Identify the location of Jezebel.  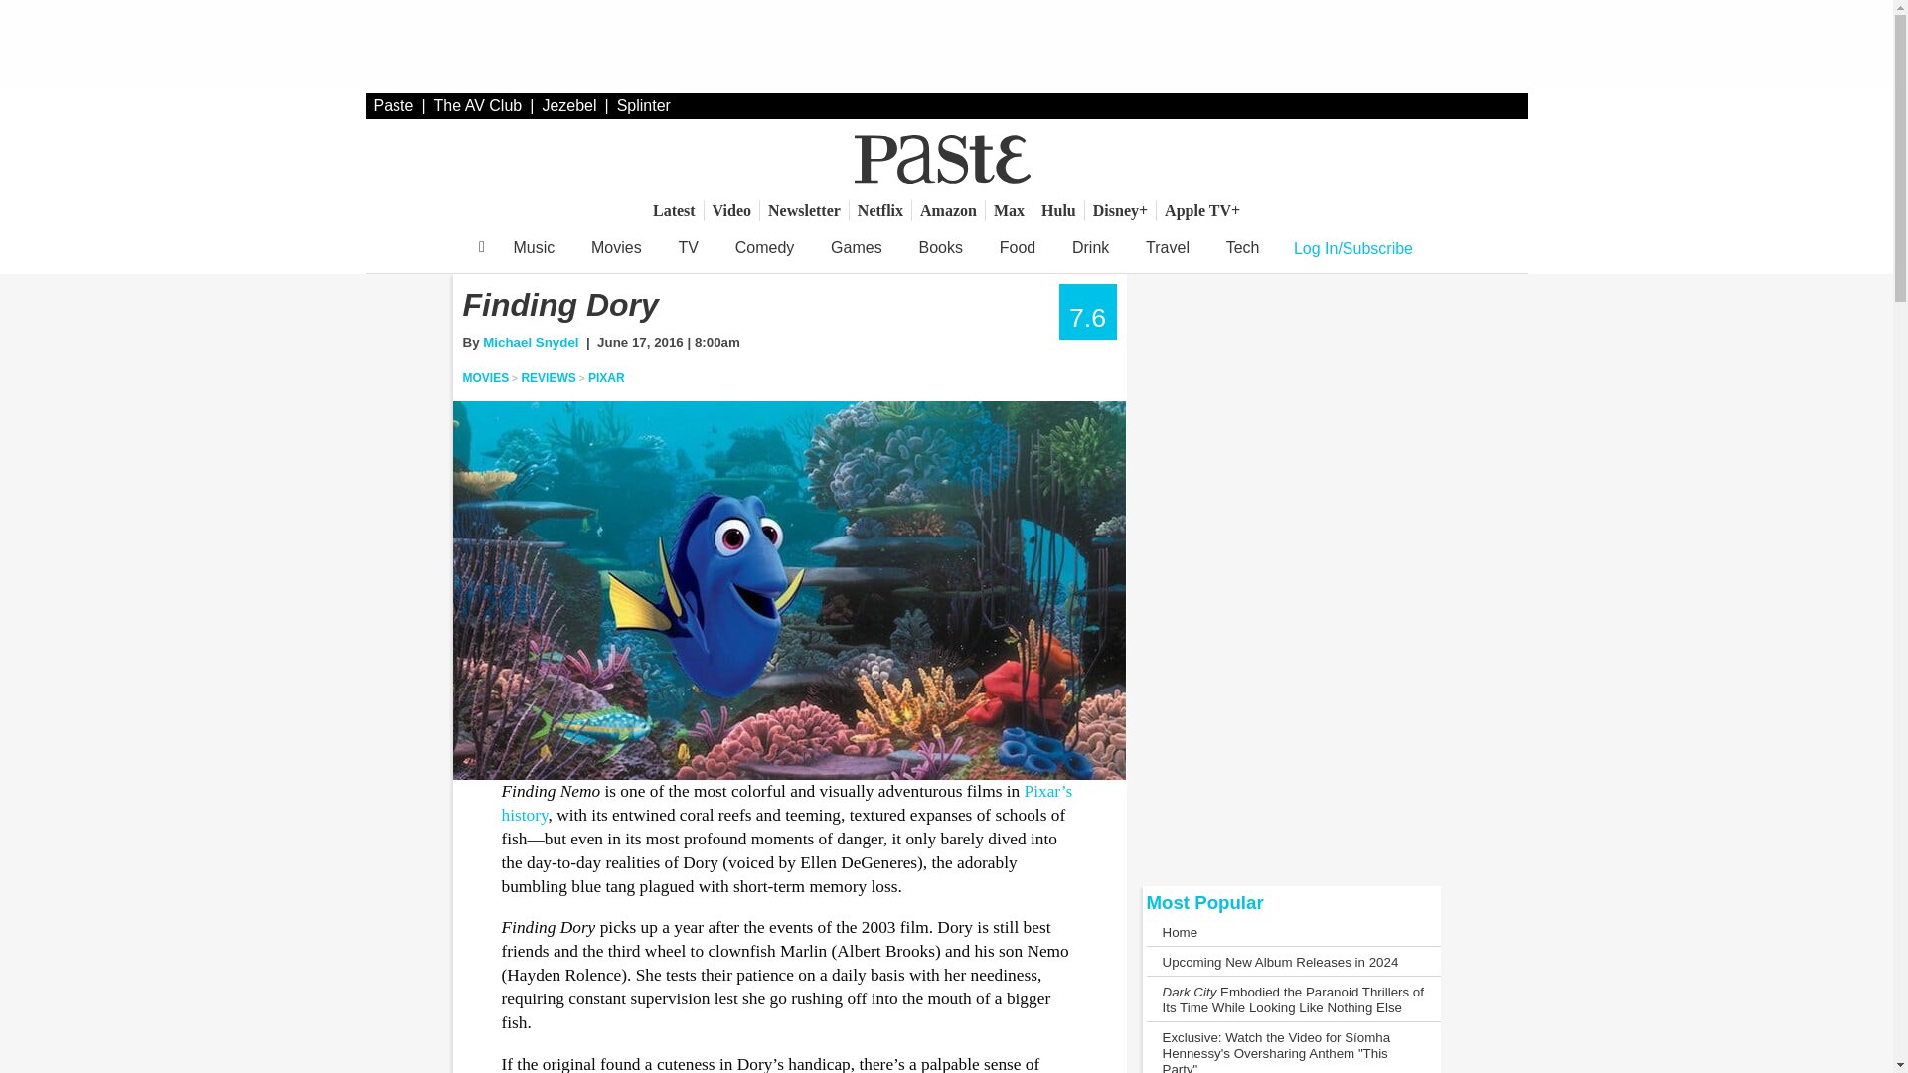
(568, 105).